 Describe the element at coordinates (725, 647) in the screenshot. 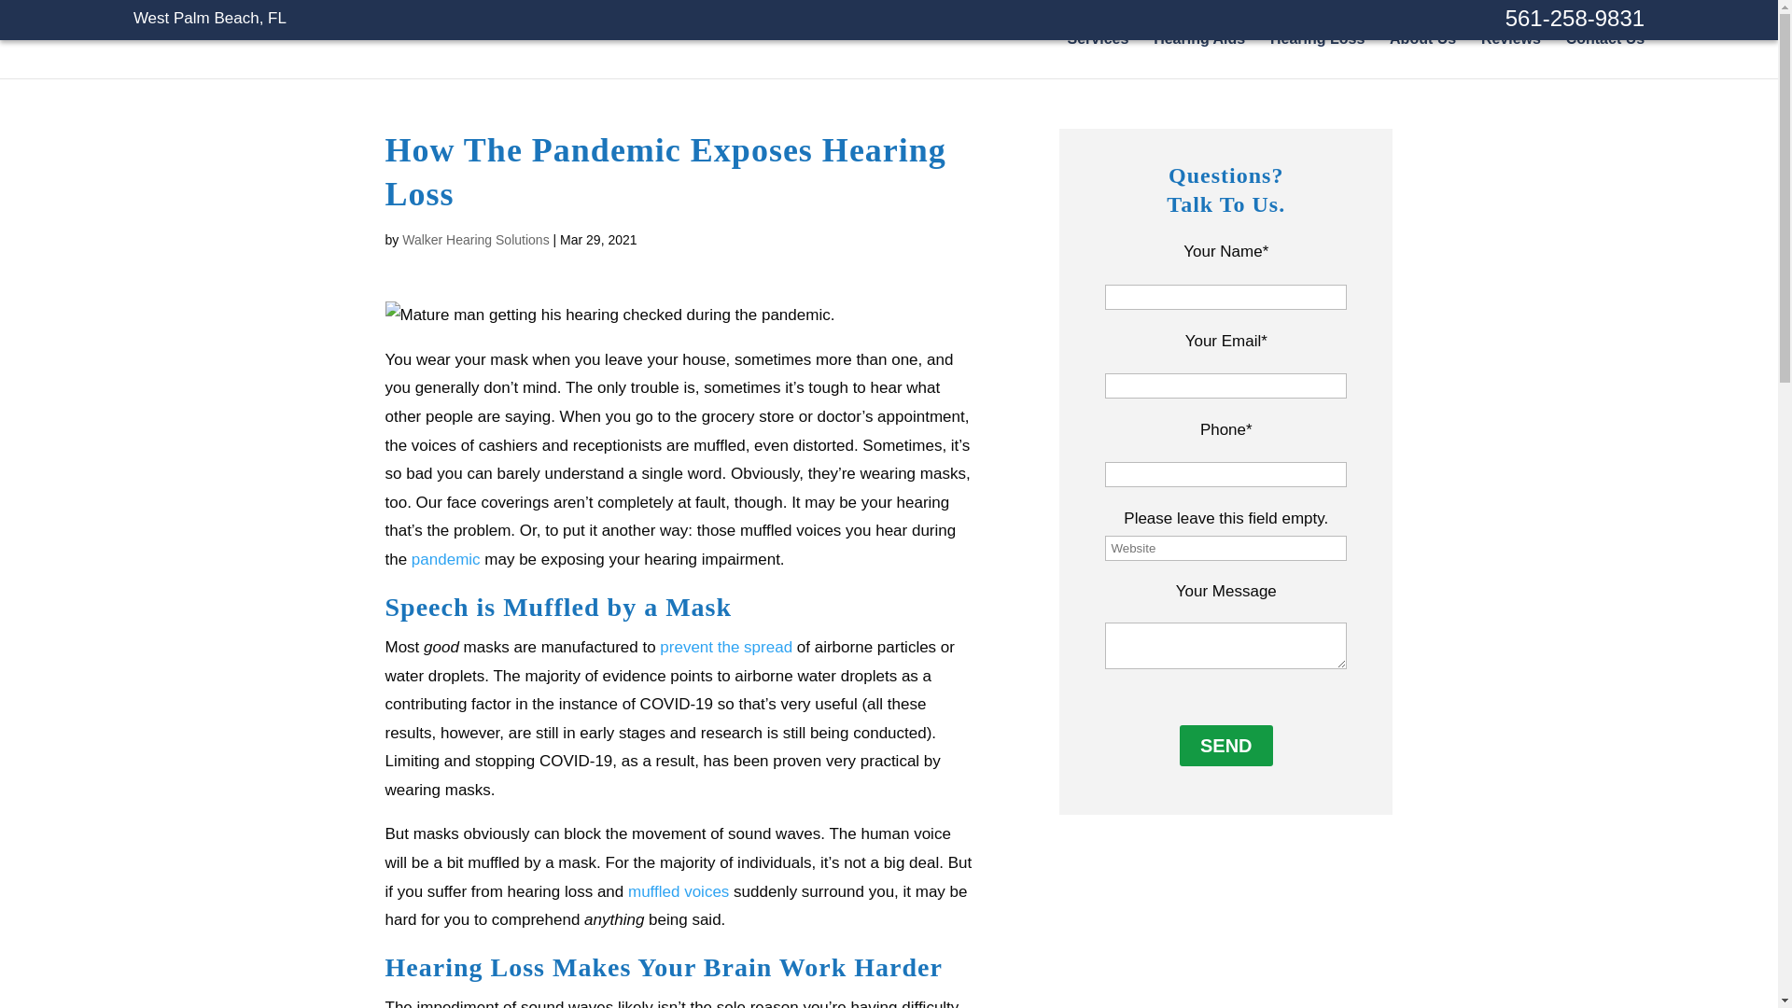

I see `prevent the spread` at that location.